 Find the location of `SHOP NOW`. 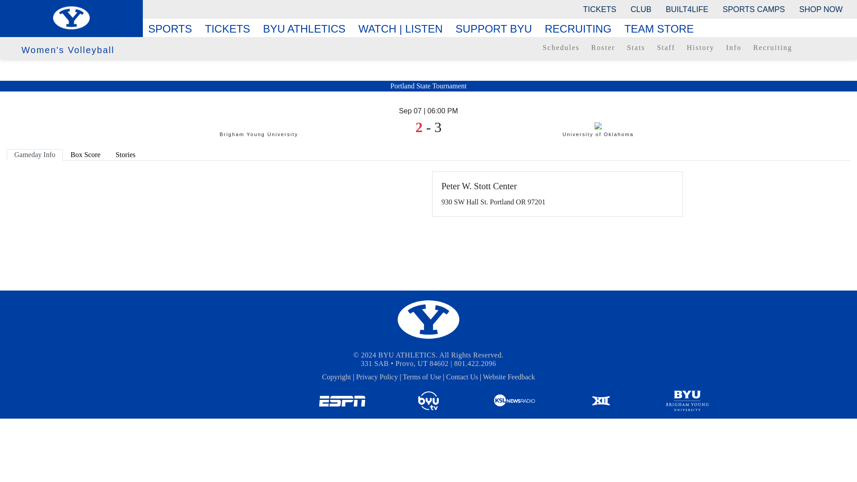

SHOP NOW is located at coordinates (821, 9).